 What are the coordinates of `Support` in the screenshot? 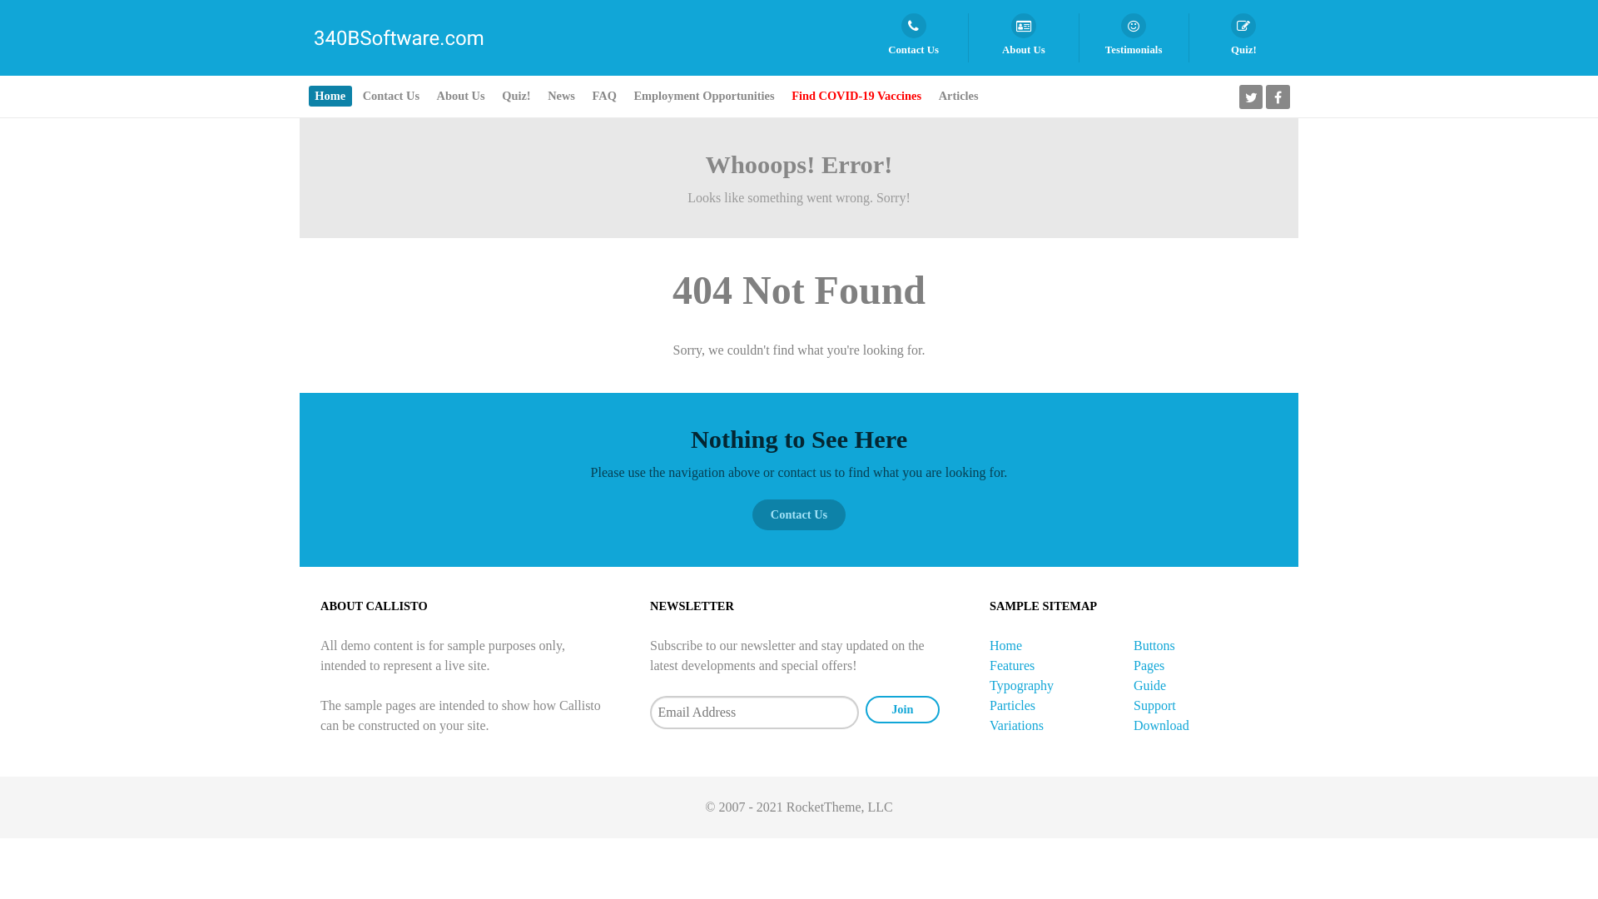 It's located at (1155, 706).